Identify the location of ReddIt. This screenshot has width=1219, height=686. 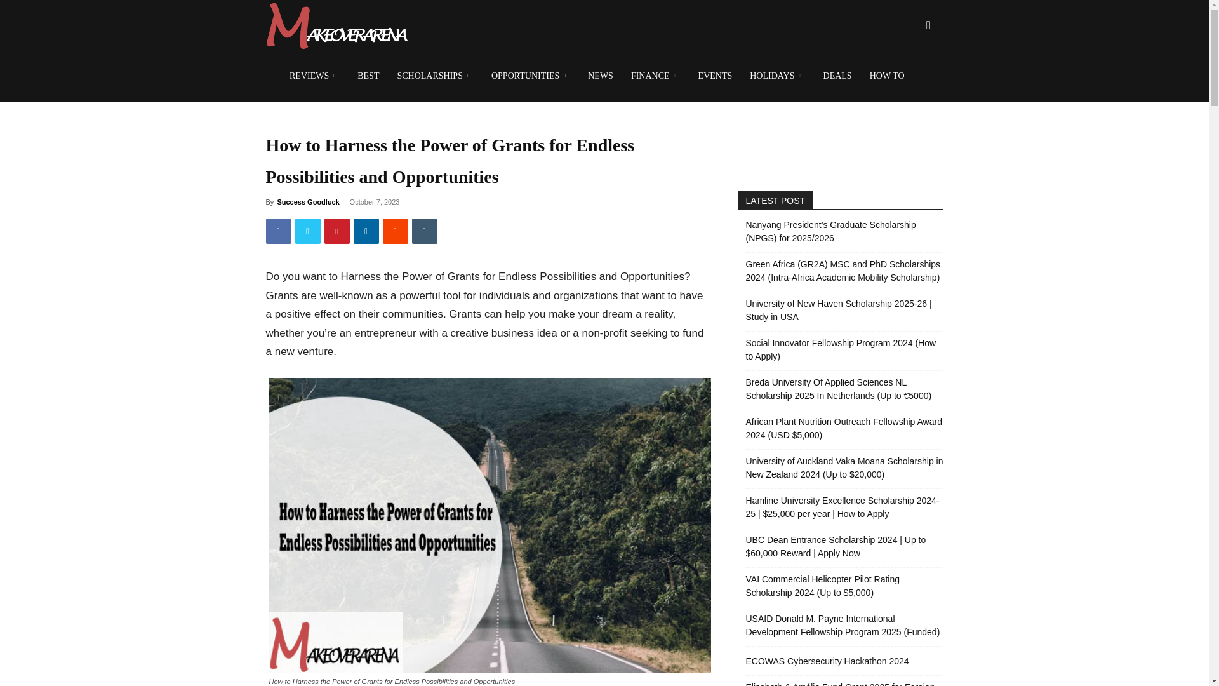
(395, 231).